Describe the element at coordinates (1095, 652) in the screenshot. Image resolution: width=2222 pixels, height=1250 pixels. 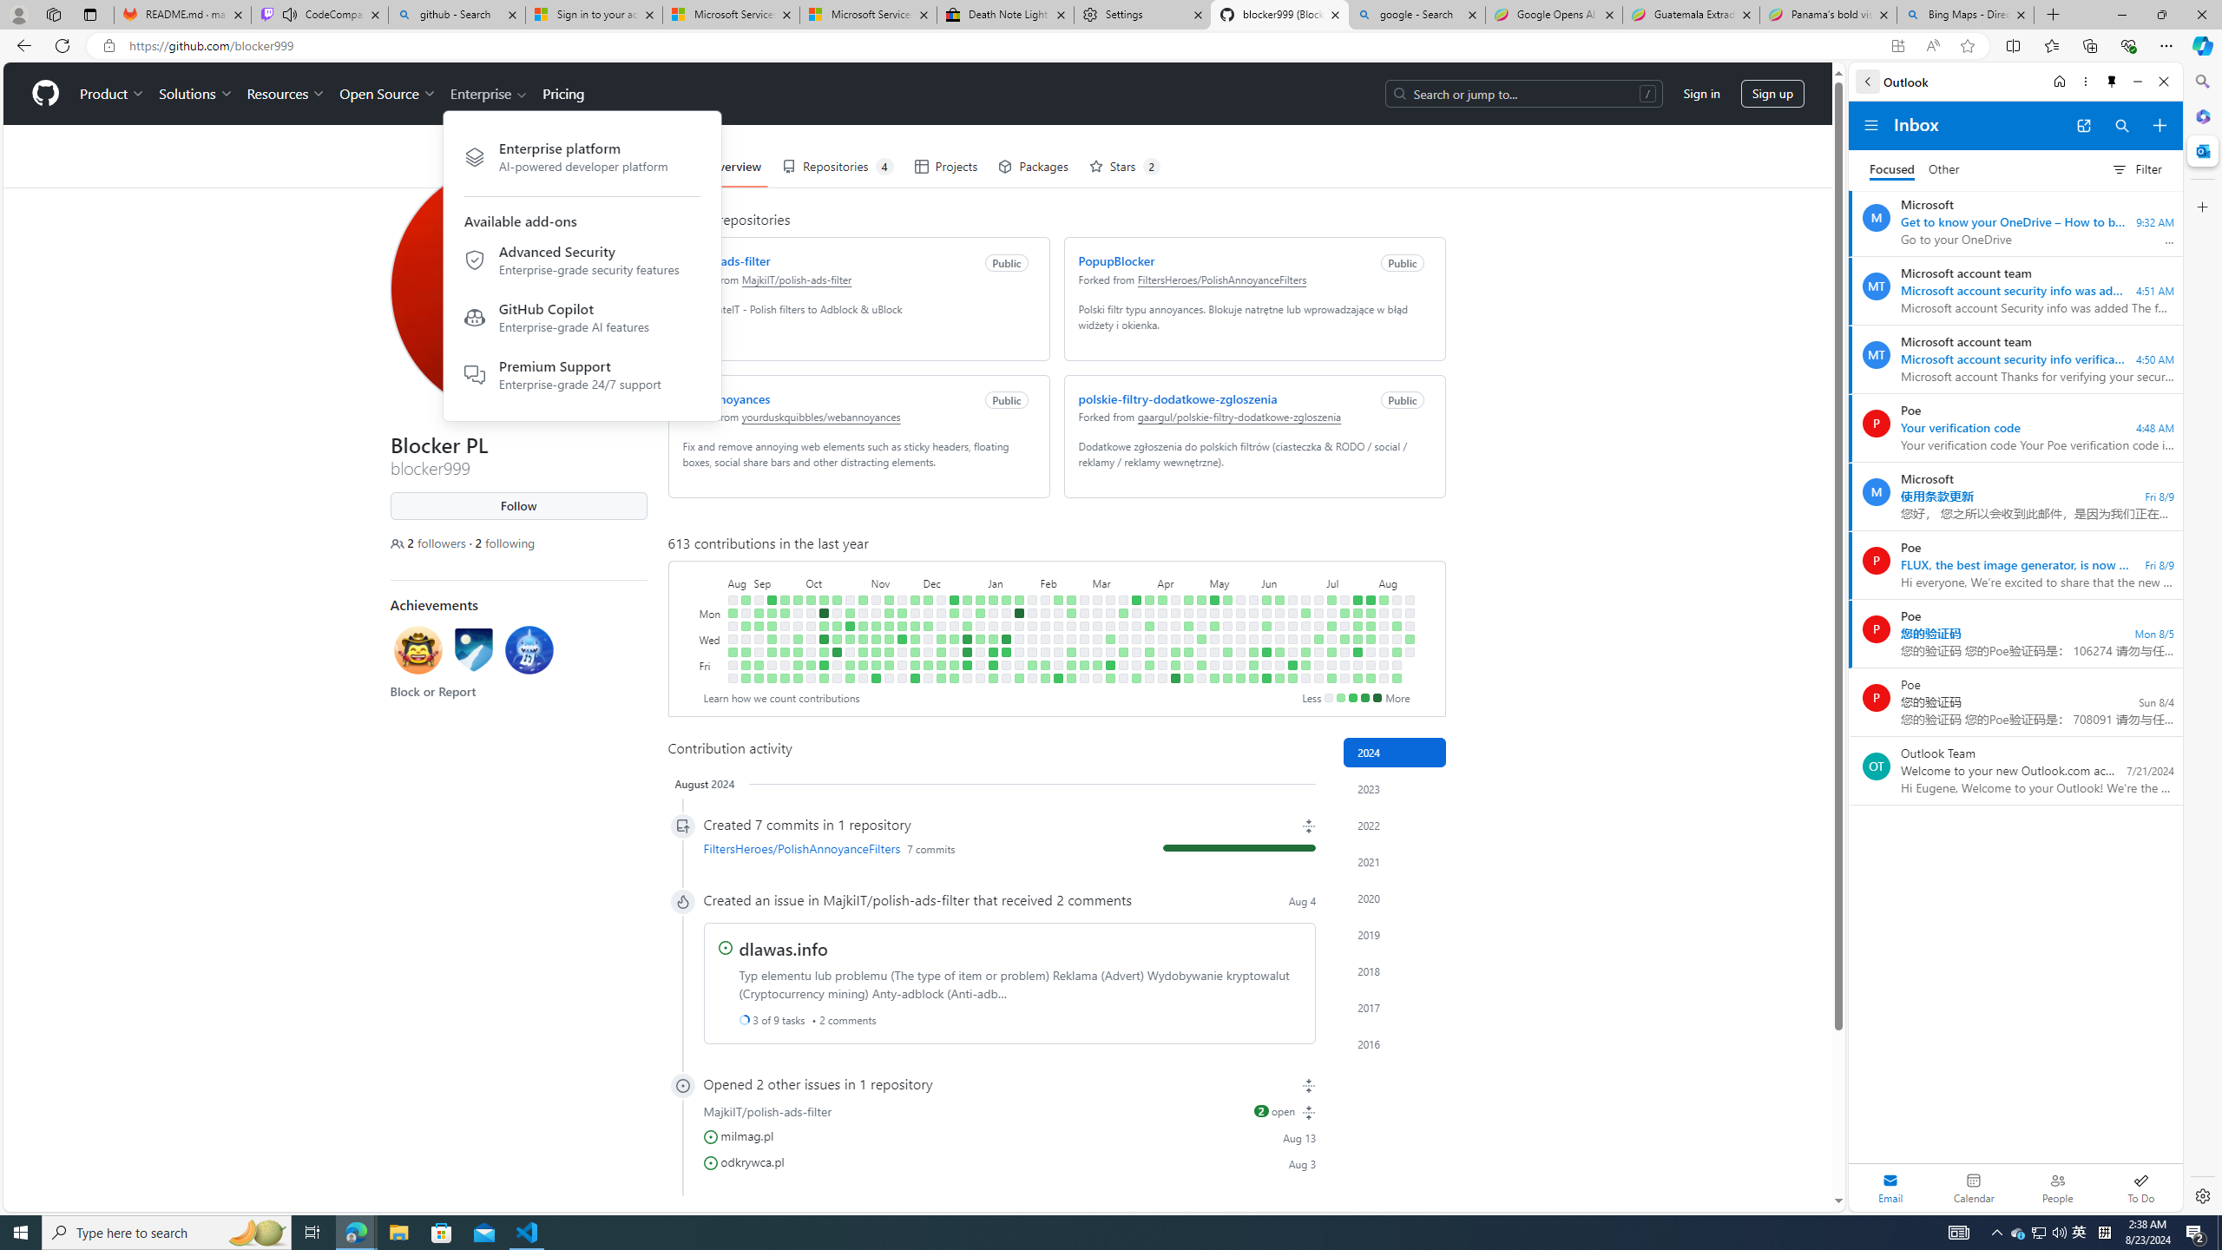
I see `No contributions on March 7th.` at that location.